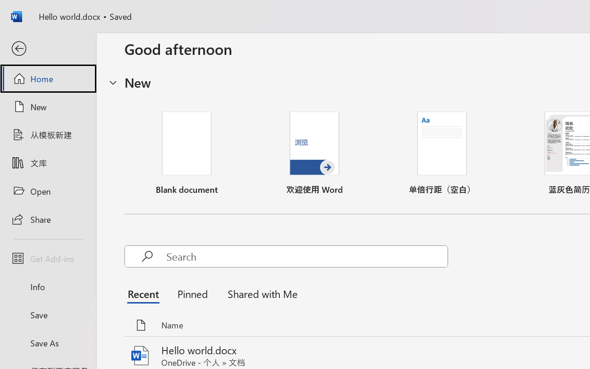 This screenshot has height=369, width=590. I want to click on Hide or show region, so click(113, 82).